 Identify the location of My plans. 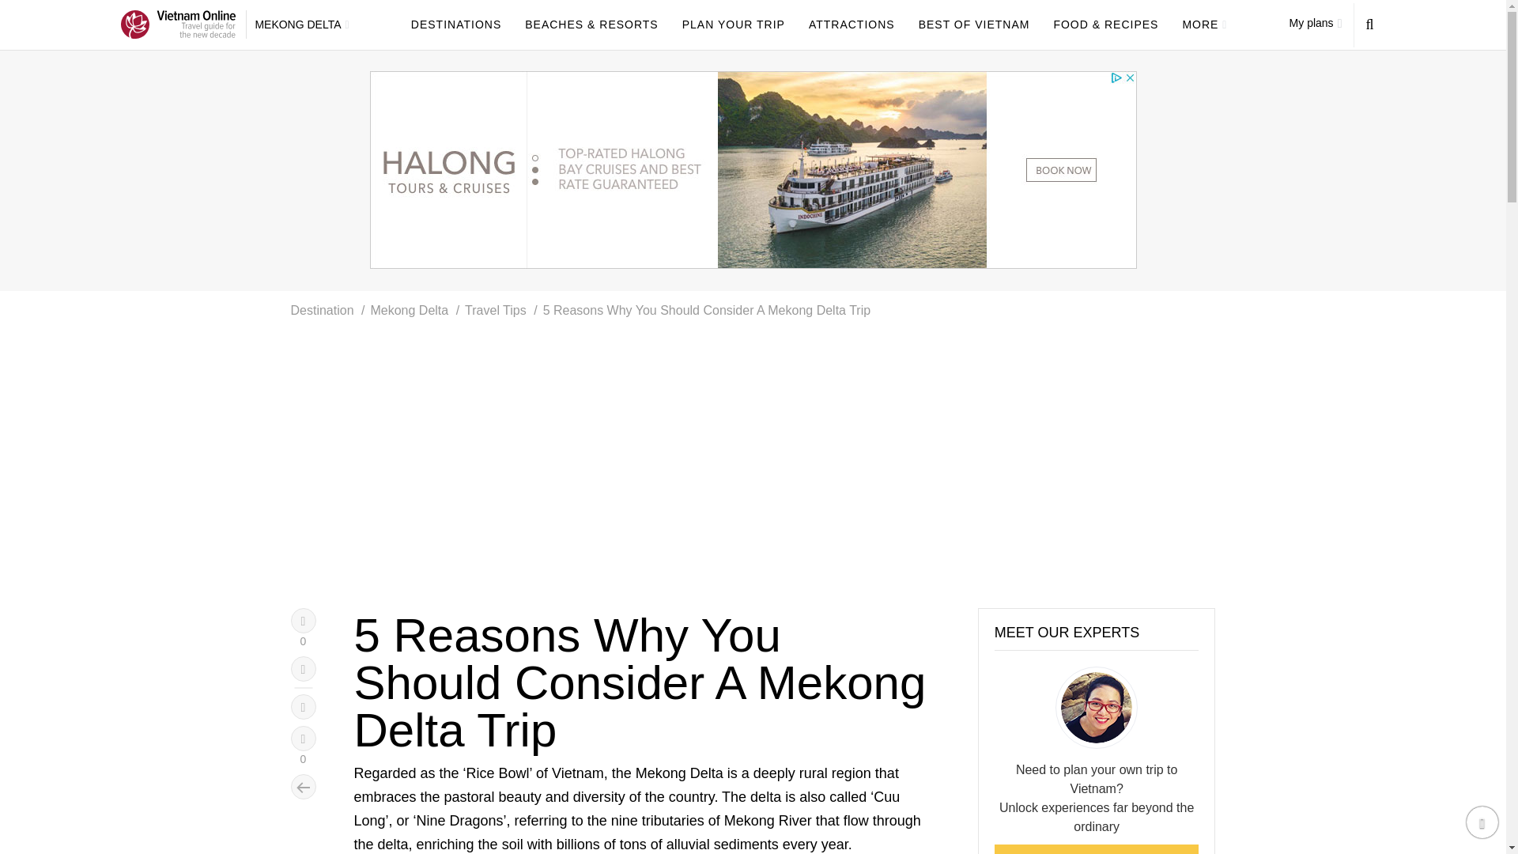
(1316, 22).